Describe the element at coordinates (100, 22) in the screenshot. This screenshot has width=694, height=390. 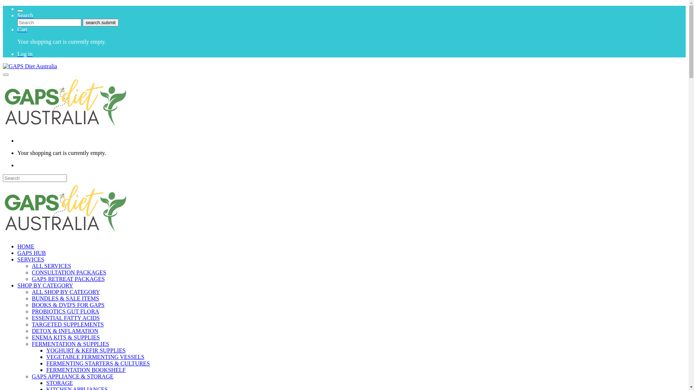
I see `search.submit` at that location.